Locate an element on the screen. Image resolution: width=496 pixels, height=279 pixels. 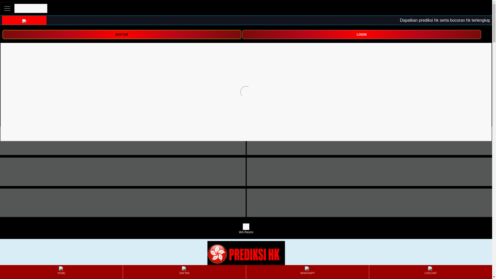
DAFTAR is located at coordinates (122, 34).